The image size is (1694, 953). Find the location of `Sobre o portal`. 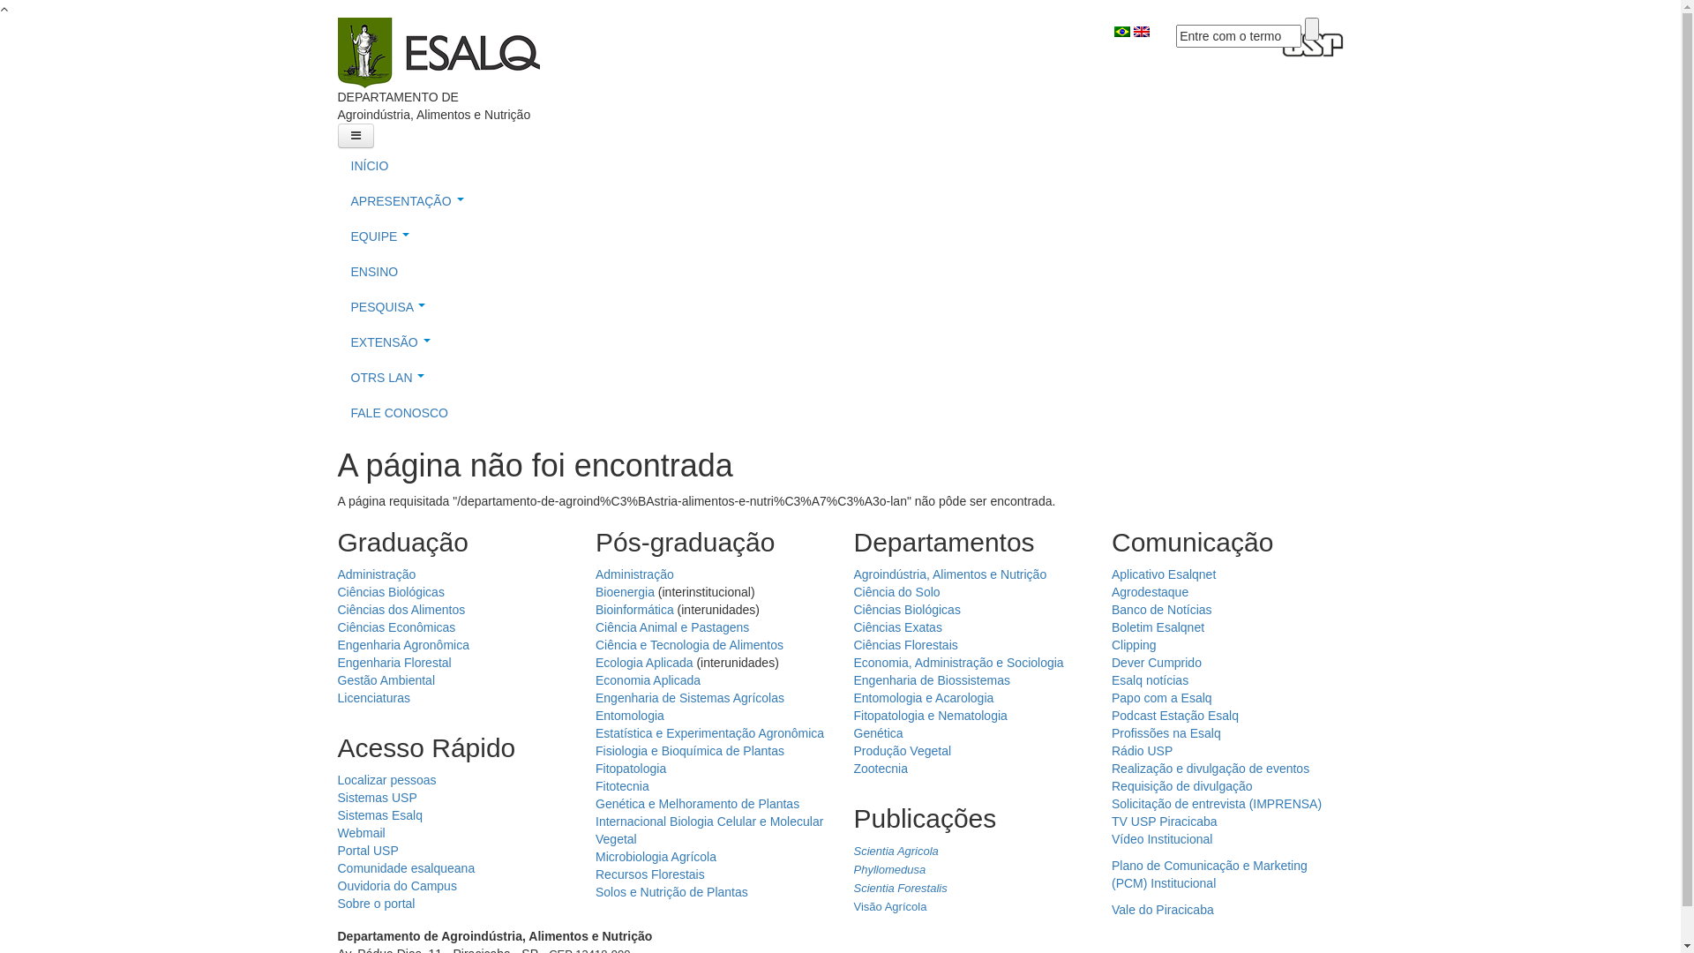

Sobre o portal is located at coordinates (376, 904).